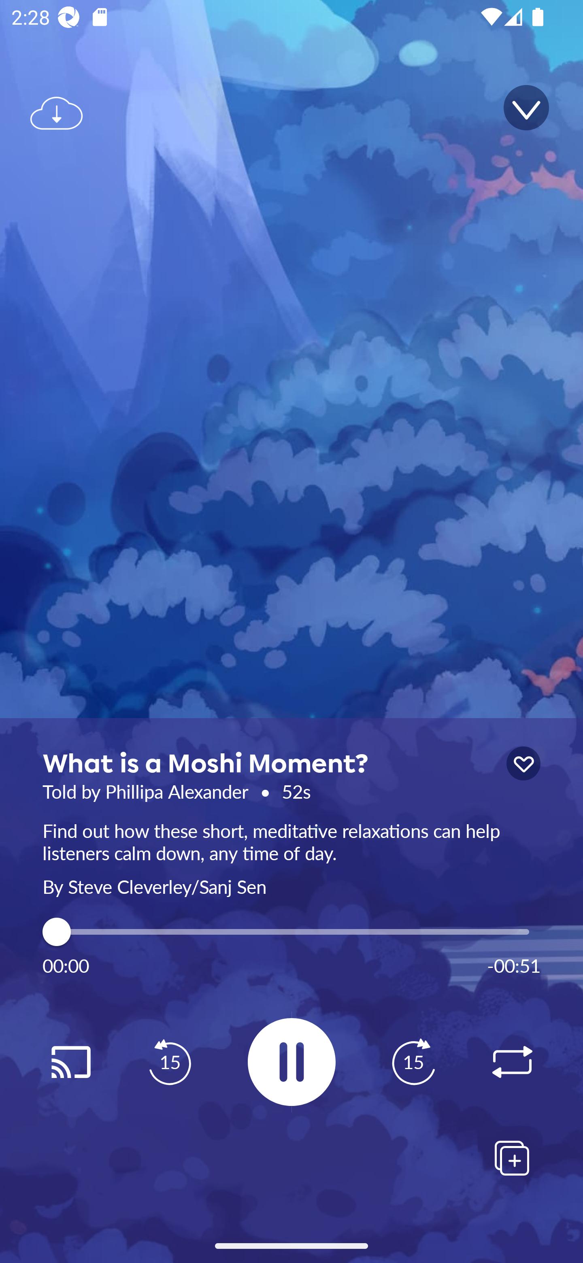 The image size is (583, 1263). Describe the element at coordinates (523, 763) in the screenshot. I see `lock icon` at that location.